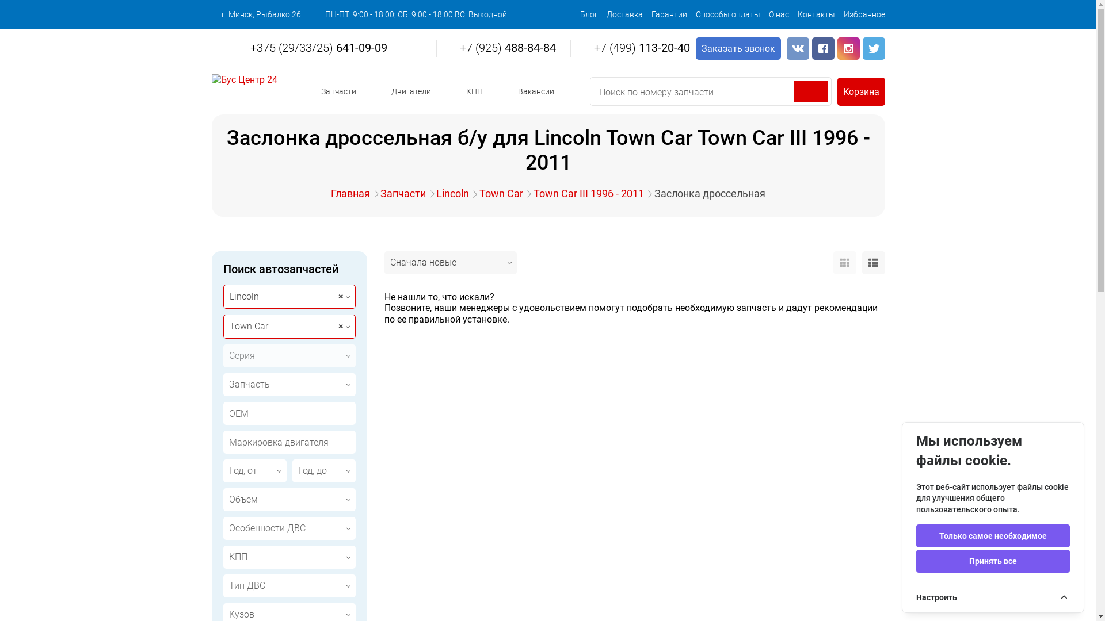 The height and width of the screenshot is (621, 1105). What do you see at coordinates (501, 48) in the screenshot?
I see `+7 (925) 488-84-84` at bounding box center [501, 48].